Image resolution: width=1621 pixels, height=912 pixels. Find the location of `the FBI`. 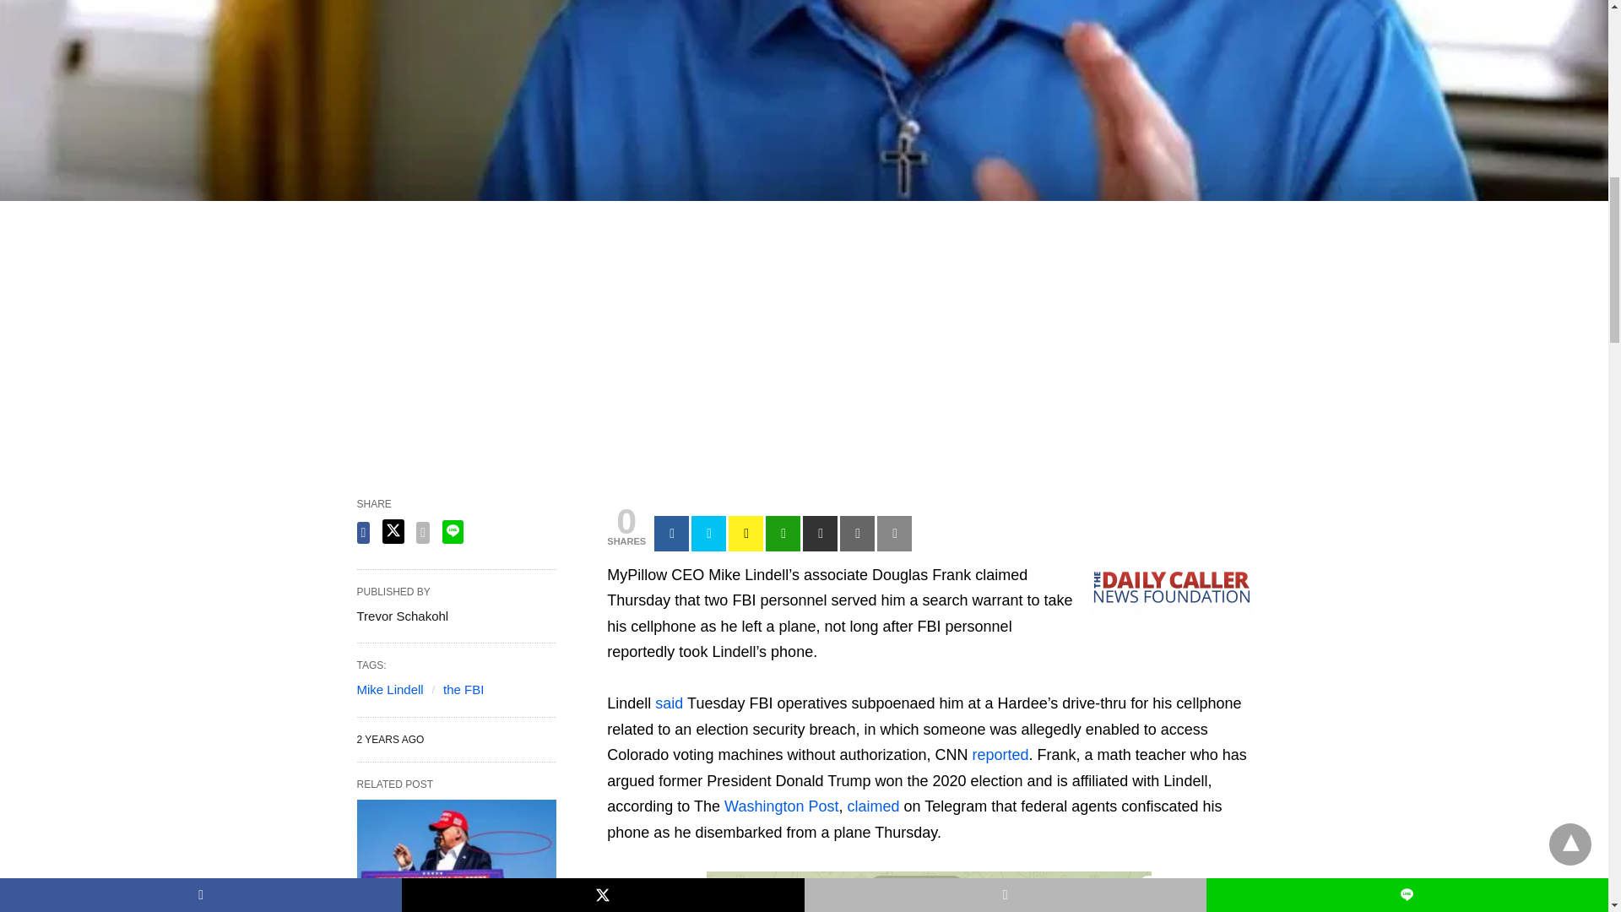

the FBI is located at coordinates (463, 689).